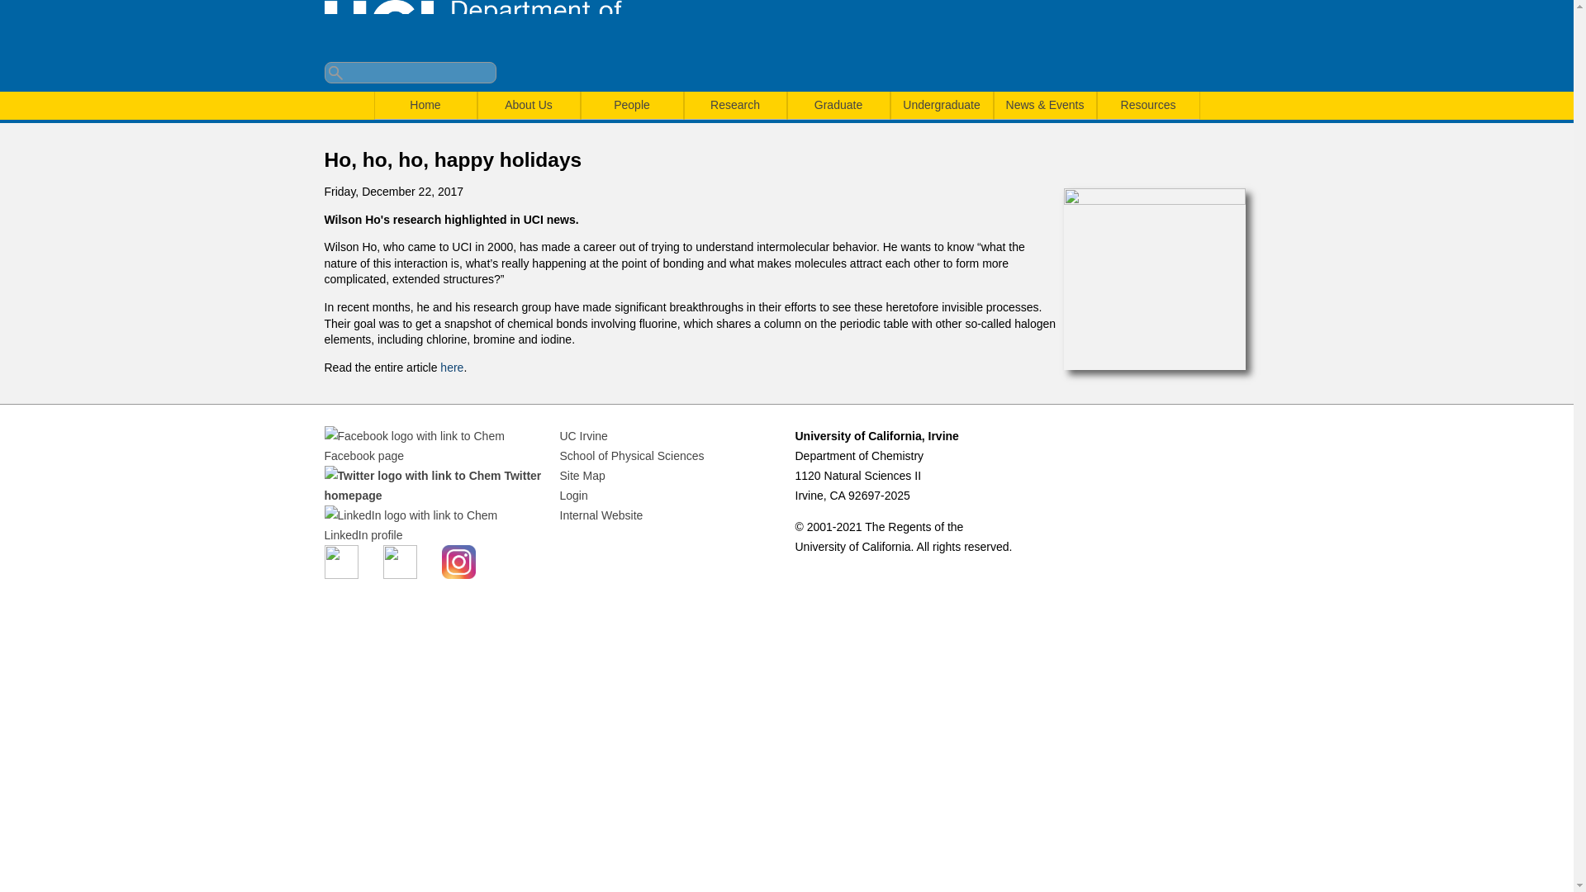 The width and height of the screenshot is (1586, 892). What do you see at coordinates (734, 105) in the screenshot?
I see `Research` at bounding box center [734, 105].